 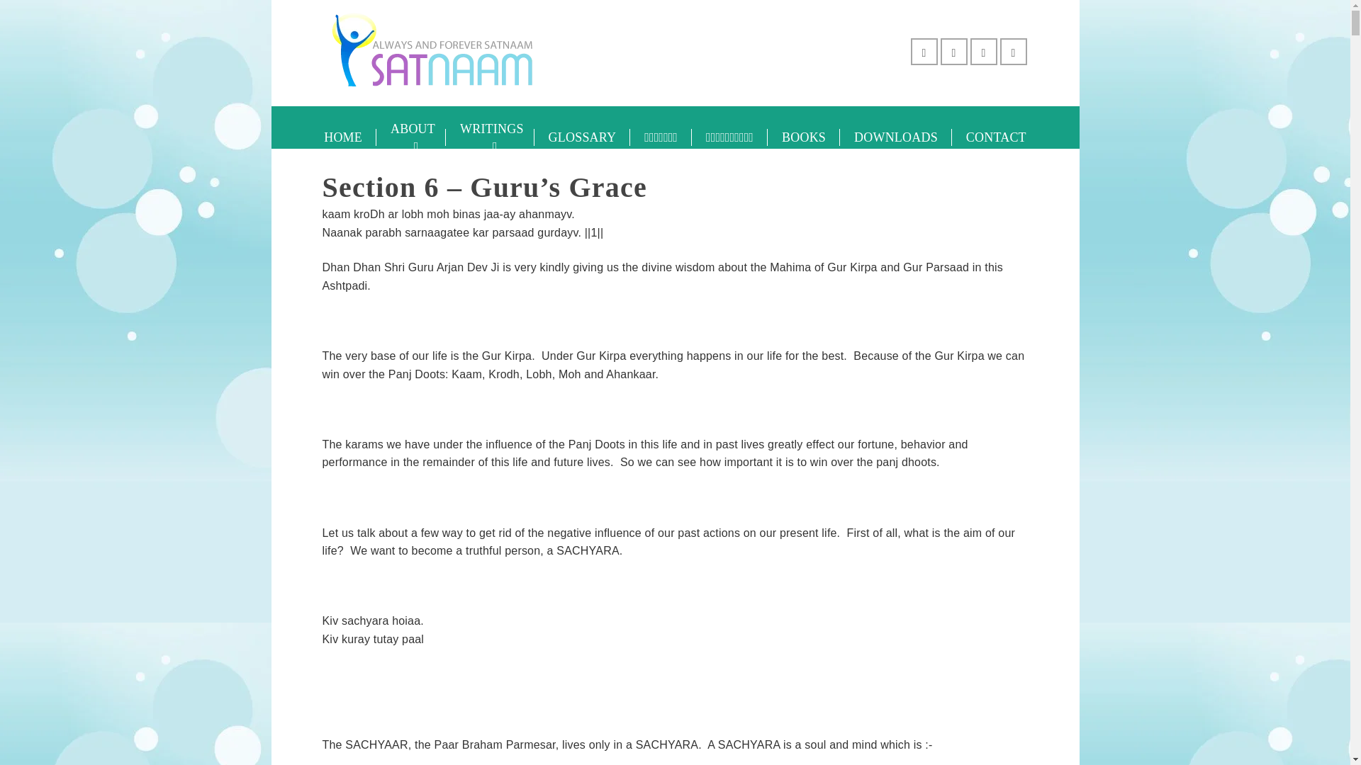 I want to click on ABOUT, so click(x=411, y=137).